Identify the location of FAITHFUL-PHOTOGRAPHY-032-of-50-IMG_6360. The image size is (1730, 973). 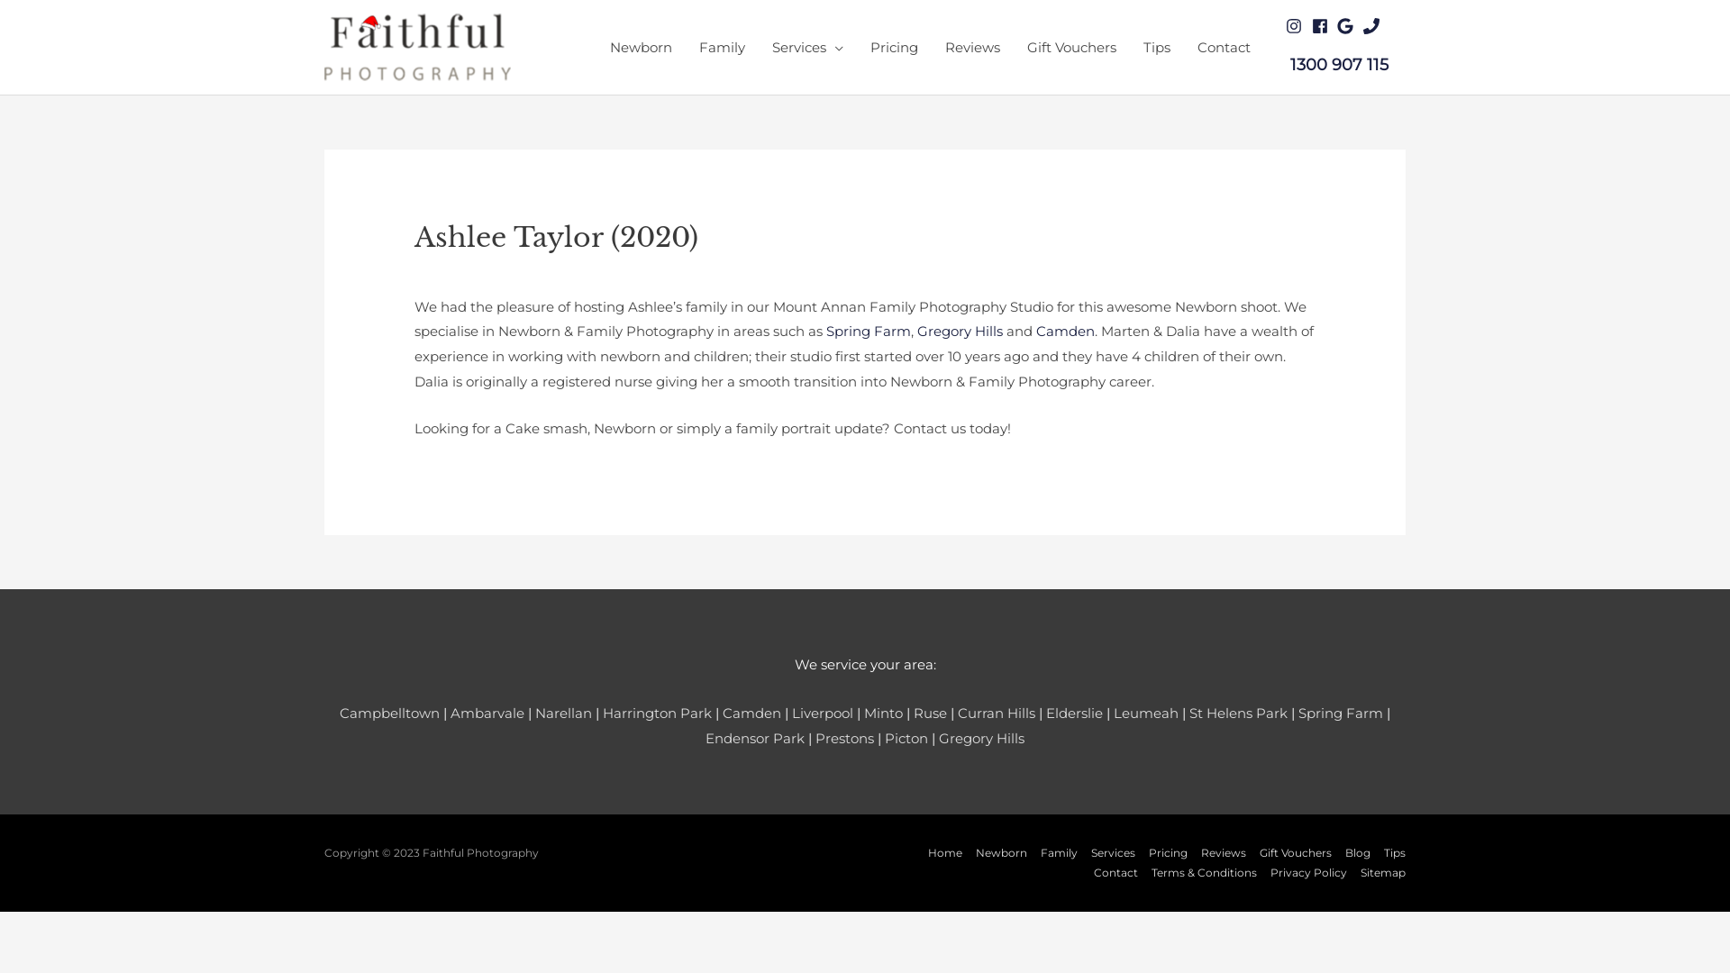
(499, 276).